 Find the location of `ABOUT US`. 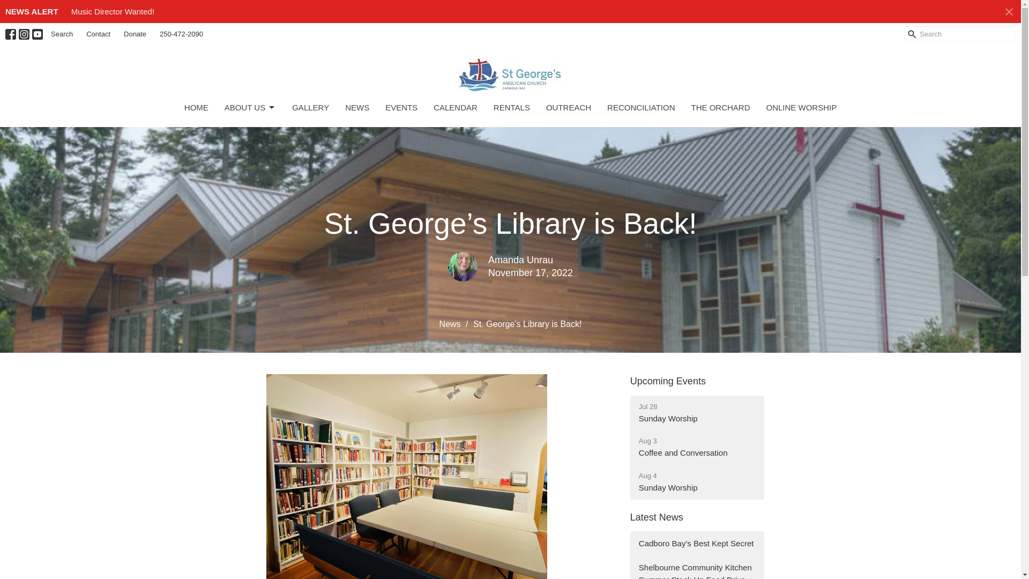

ABOUT US is located at coordinates (250, 107).